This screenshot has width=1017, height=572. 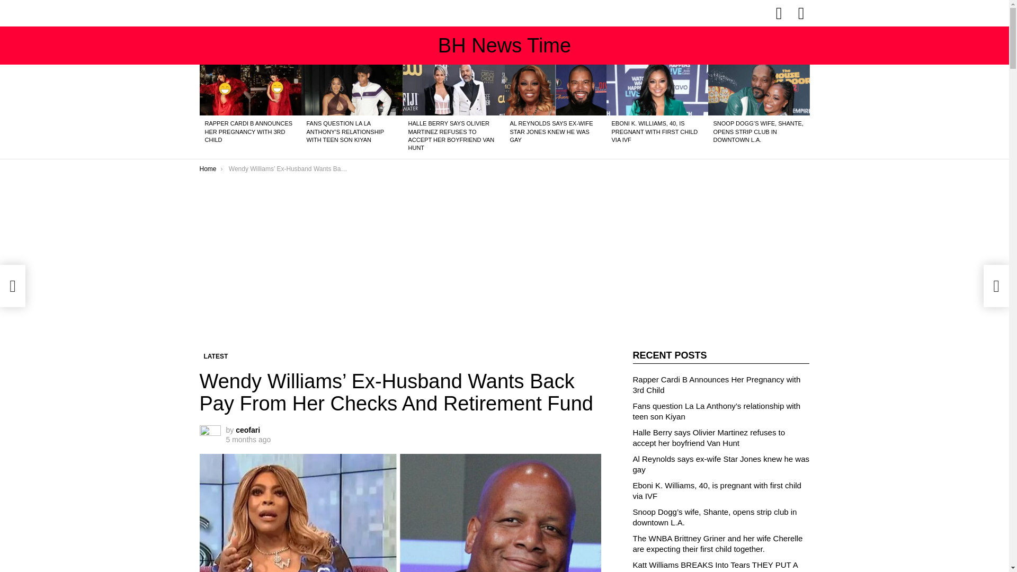 I want to click on EBONI K. WILLIAMS, 40, IS PREGNANT WITH FIRST CHILD VIA IVF, so click(x=654, y=131).